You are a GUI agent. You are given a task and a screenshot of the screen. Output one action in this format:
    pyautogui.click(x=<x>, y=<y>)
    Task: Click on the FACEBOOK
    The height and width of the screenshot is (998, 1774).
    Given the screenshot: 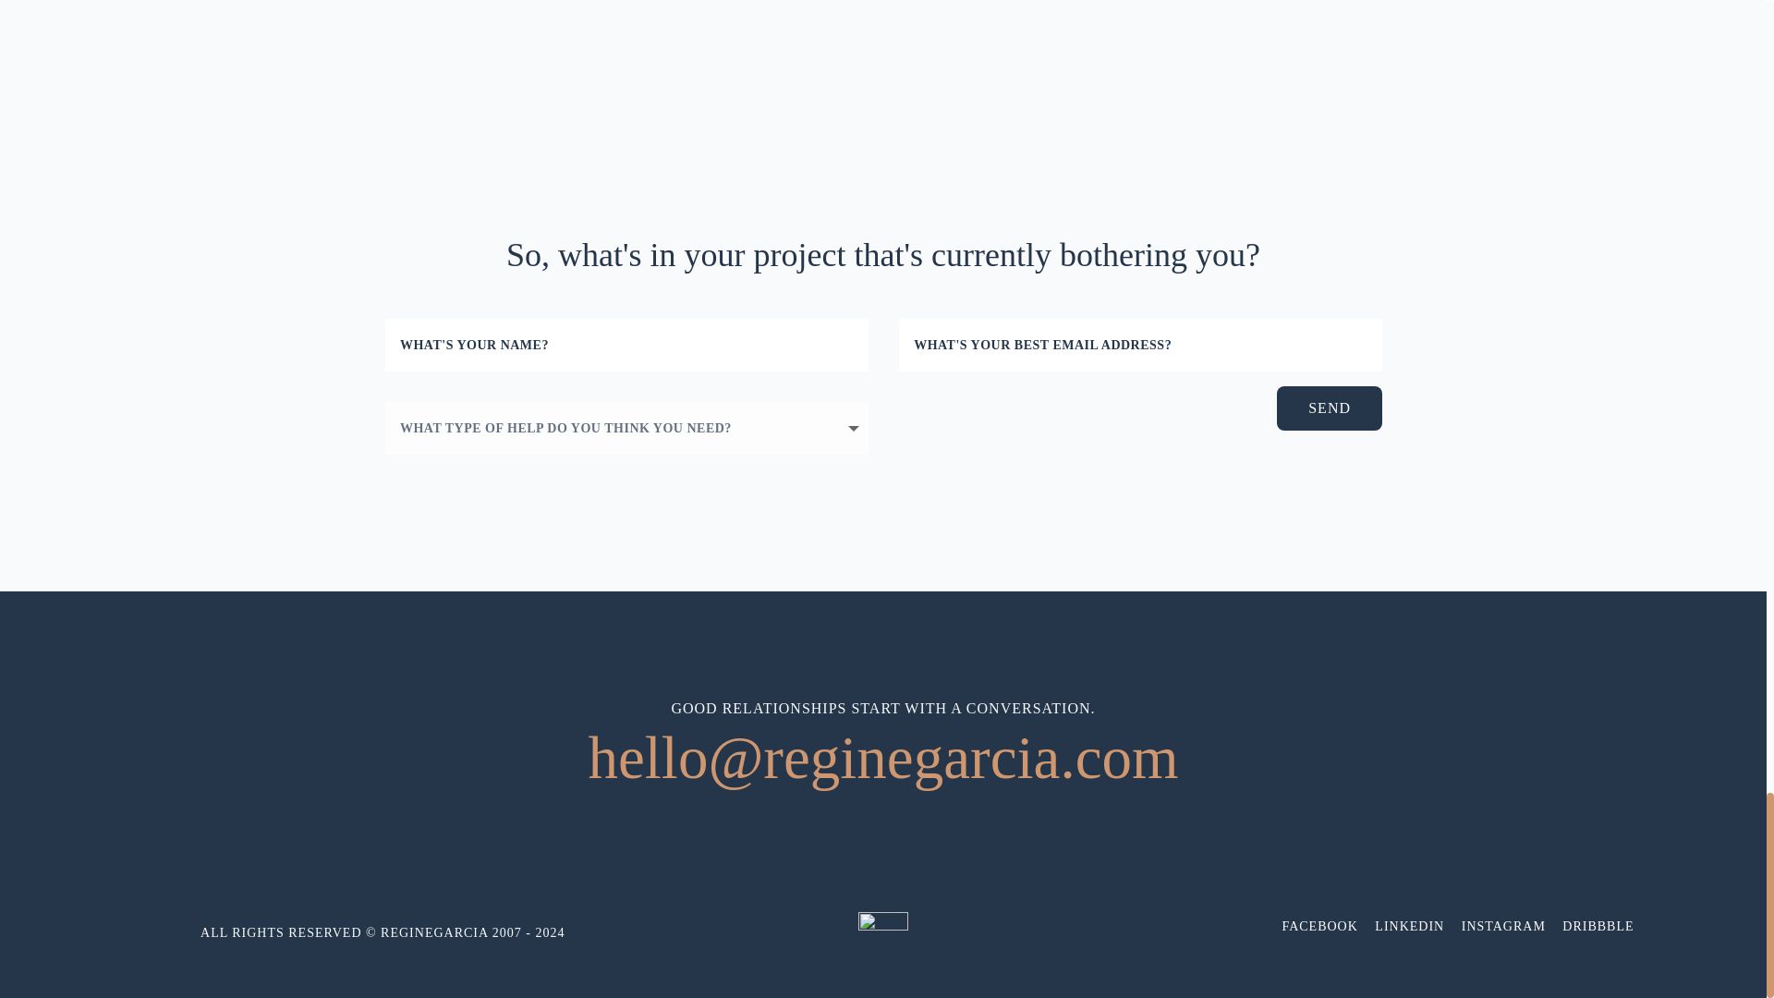 What is the action you would take?
    pyautogui.click(x=1318, y=926)
    